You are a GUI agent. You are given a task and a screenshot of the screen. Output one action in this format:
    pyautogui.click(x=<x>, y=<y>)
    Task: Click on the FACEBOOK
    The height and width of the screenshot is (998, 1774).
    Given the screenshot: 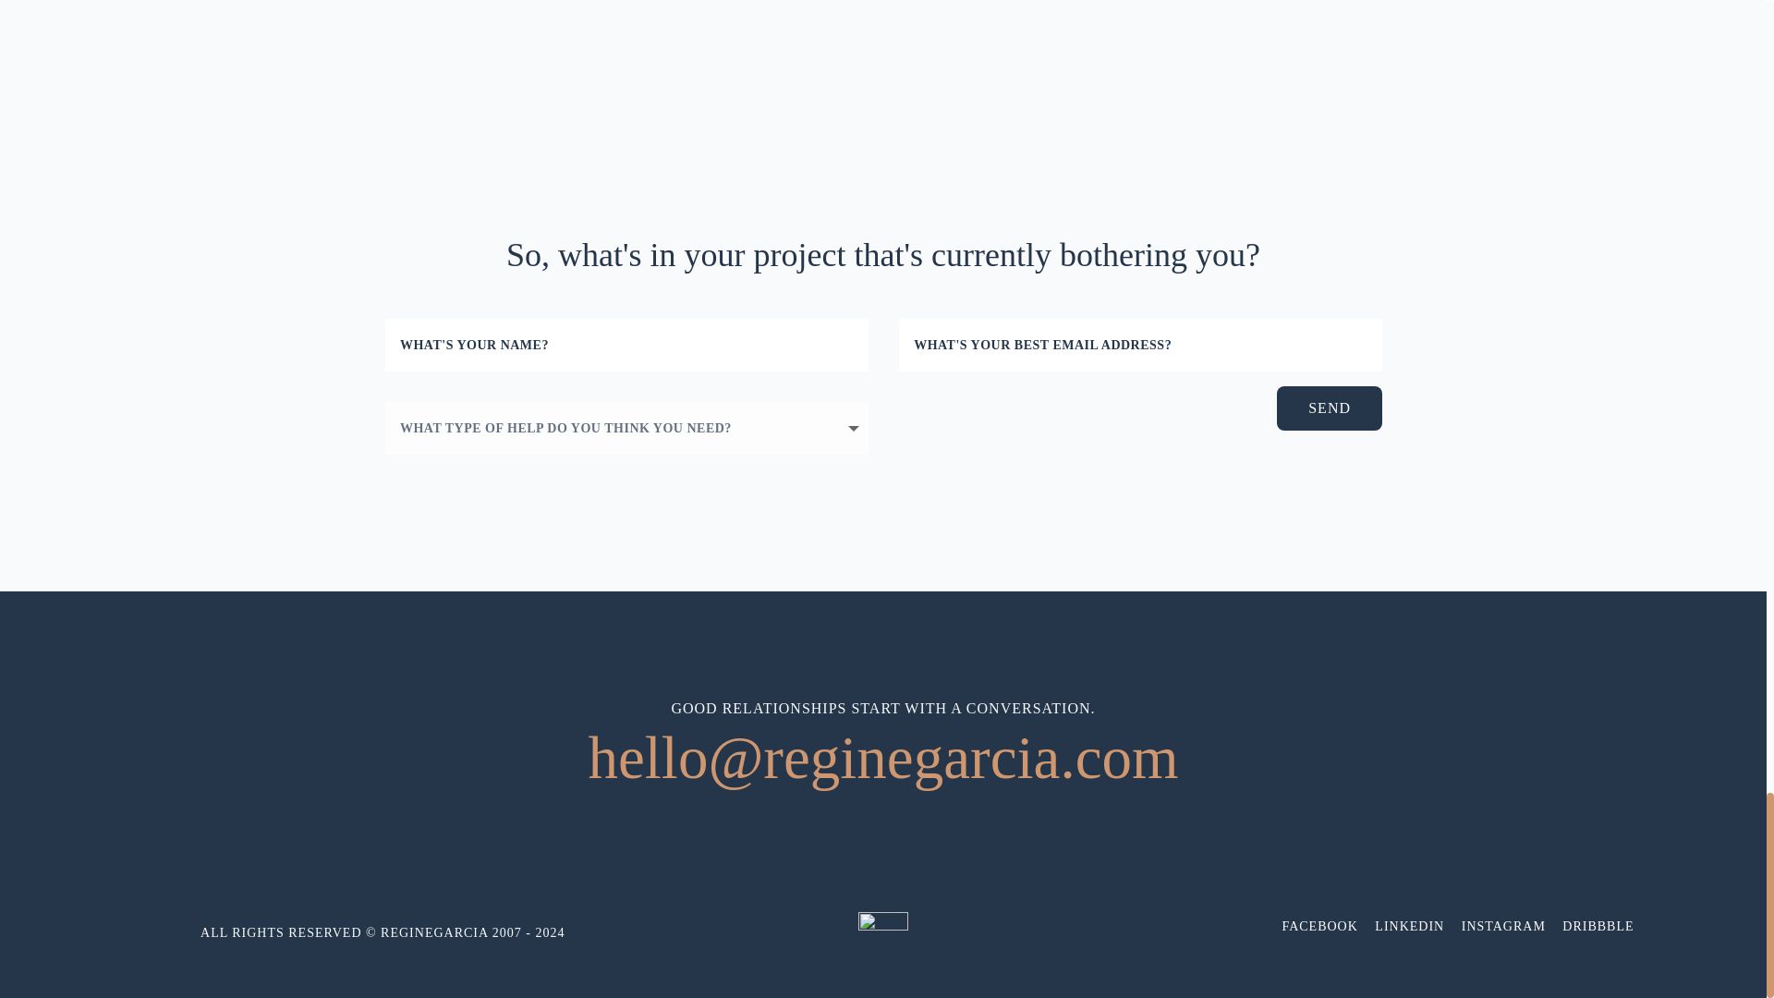 What is the action you would take?
    pyautogui.click(x=1318, y=926)
    